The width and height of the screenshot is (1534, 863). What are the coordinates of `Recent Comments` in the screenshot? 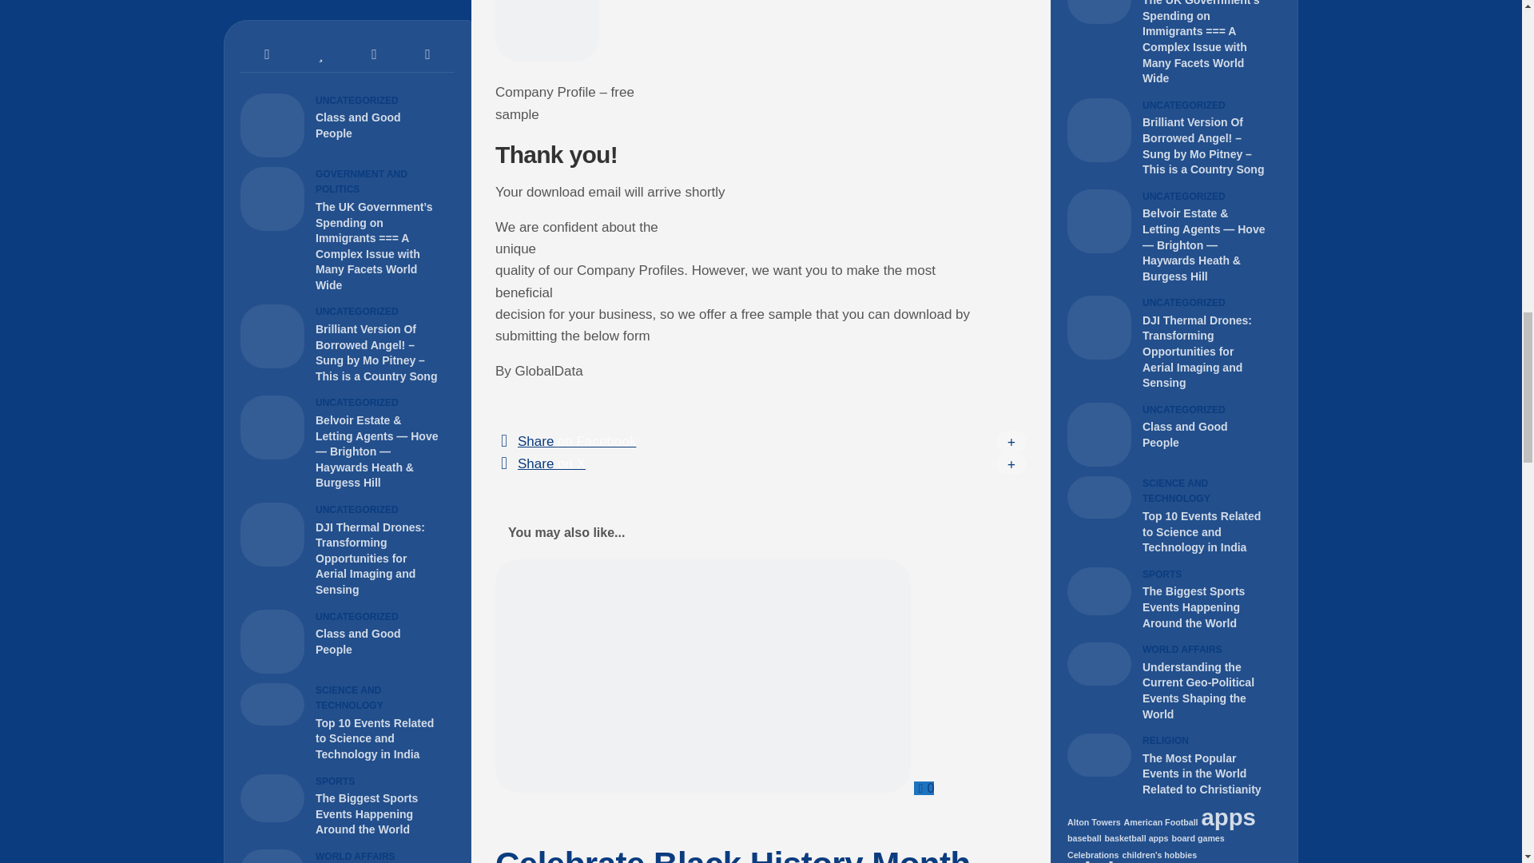 It's located at (374, 54).